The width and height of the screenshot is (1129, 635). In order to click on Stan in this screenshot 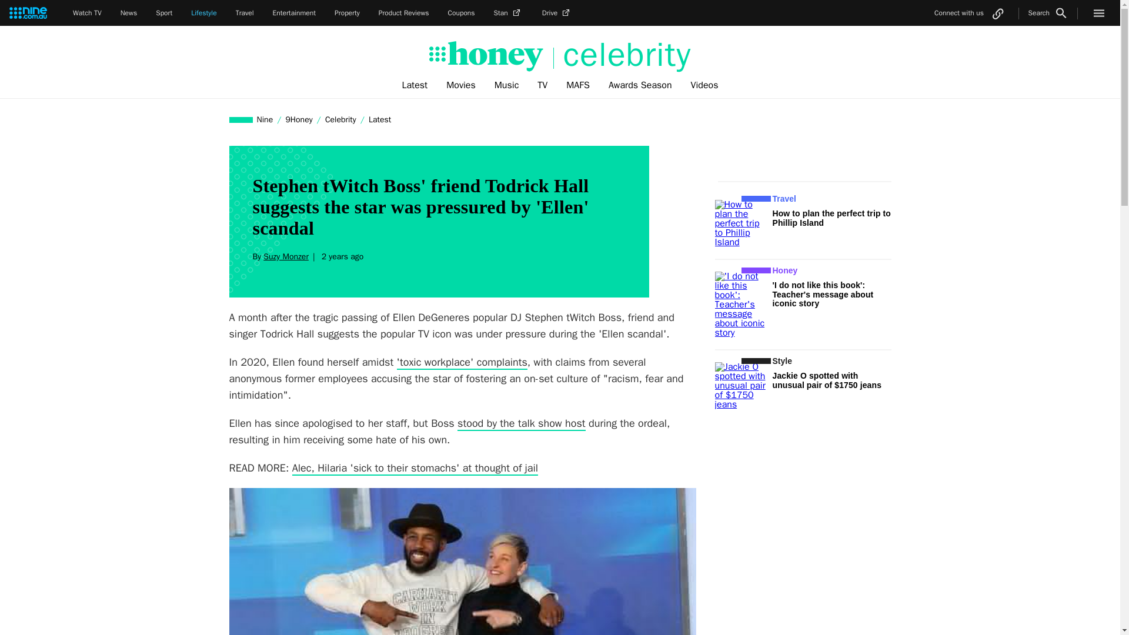, I will do `click(509, 13)`.